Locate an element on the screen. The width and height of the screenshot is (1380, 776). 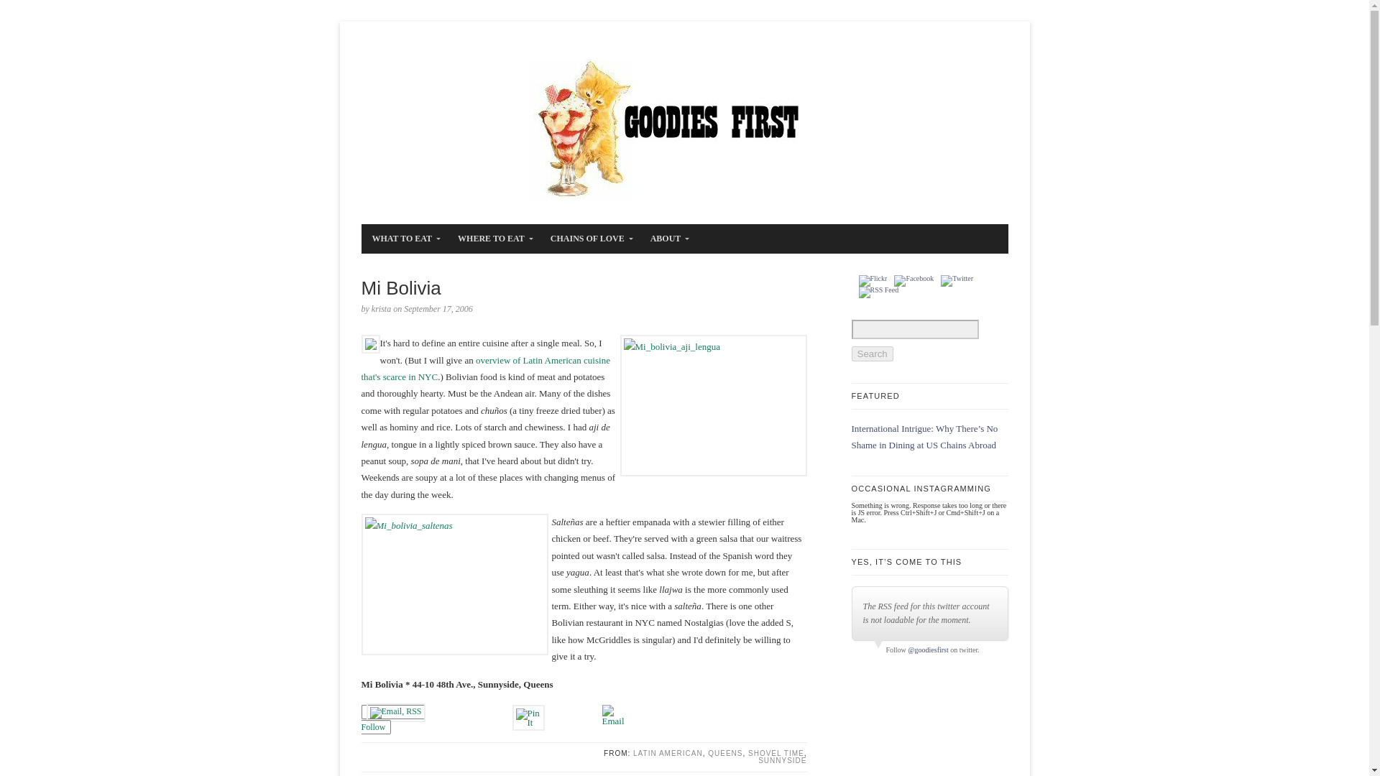
WHERE TO EAT is located at coordinates (492, 239).